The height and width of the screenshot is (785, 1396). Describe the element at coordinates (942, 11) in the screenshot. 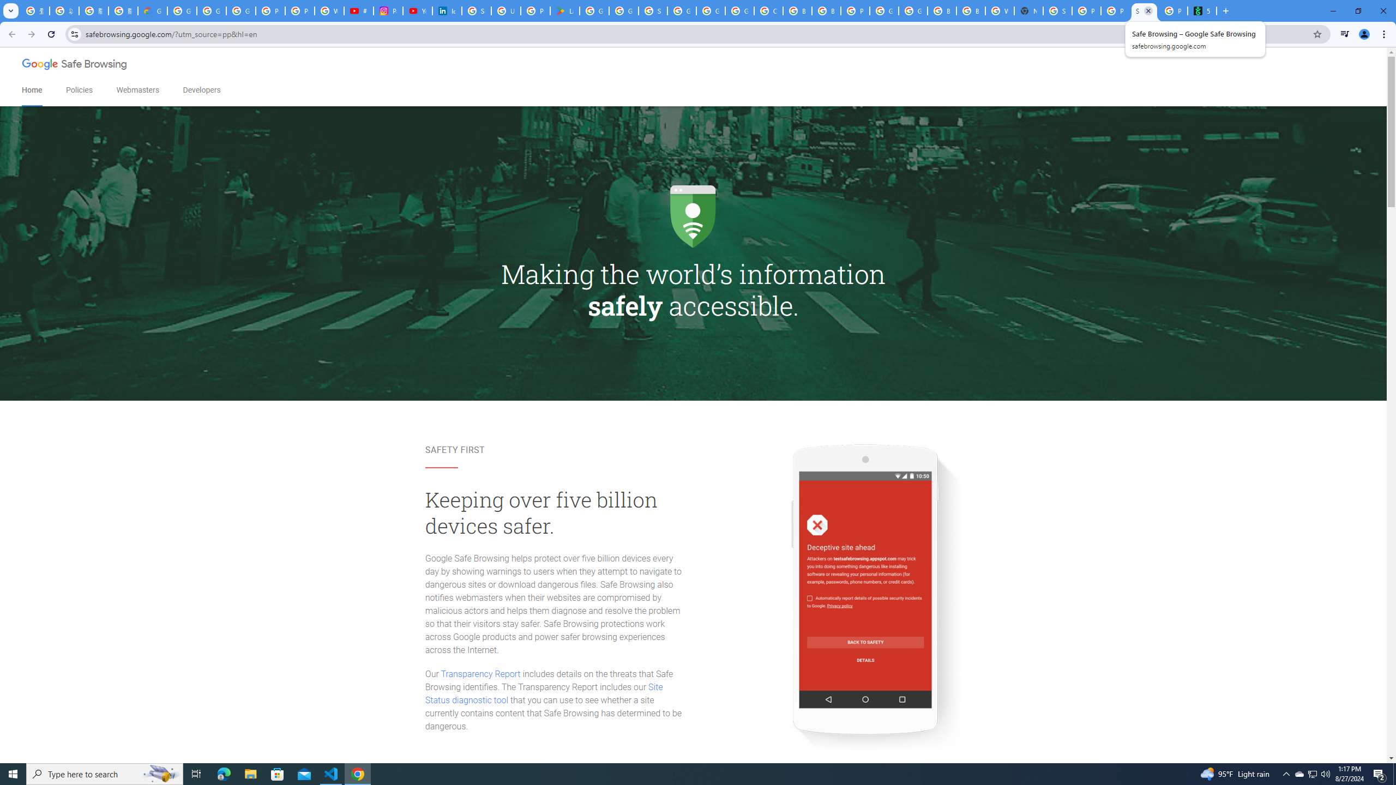

I see `Browse Chrome as a guest - Computer - Google Chrome Help` at that location.